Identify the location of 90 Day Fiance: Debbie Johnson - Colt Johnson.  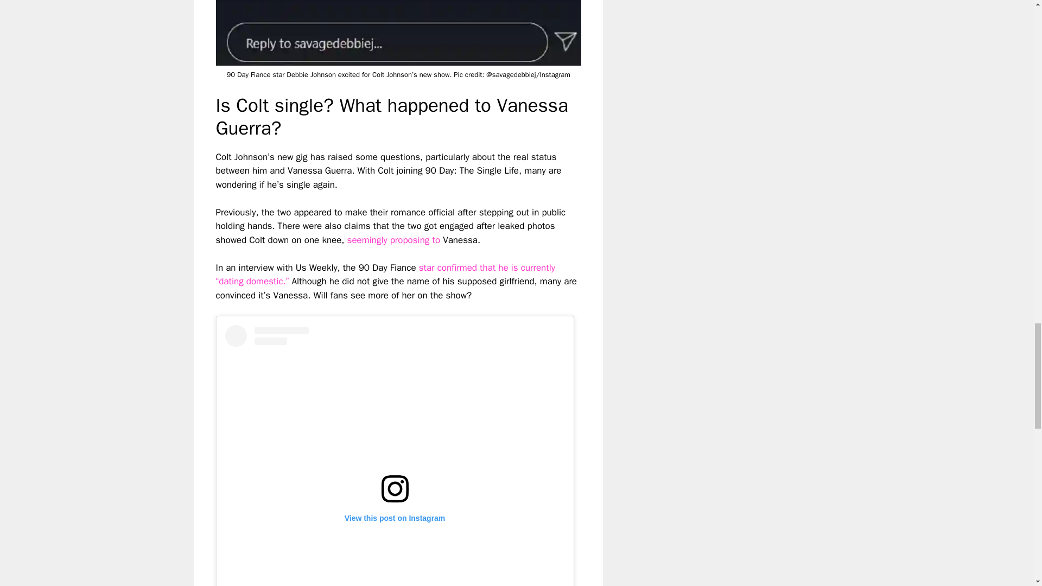
(398, 33).